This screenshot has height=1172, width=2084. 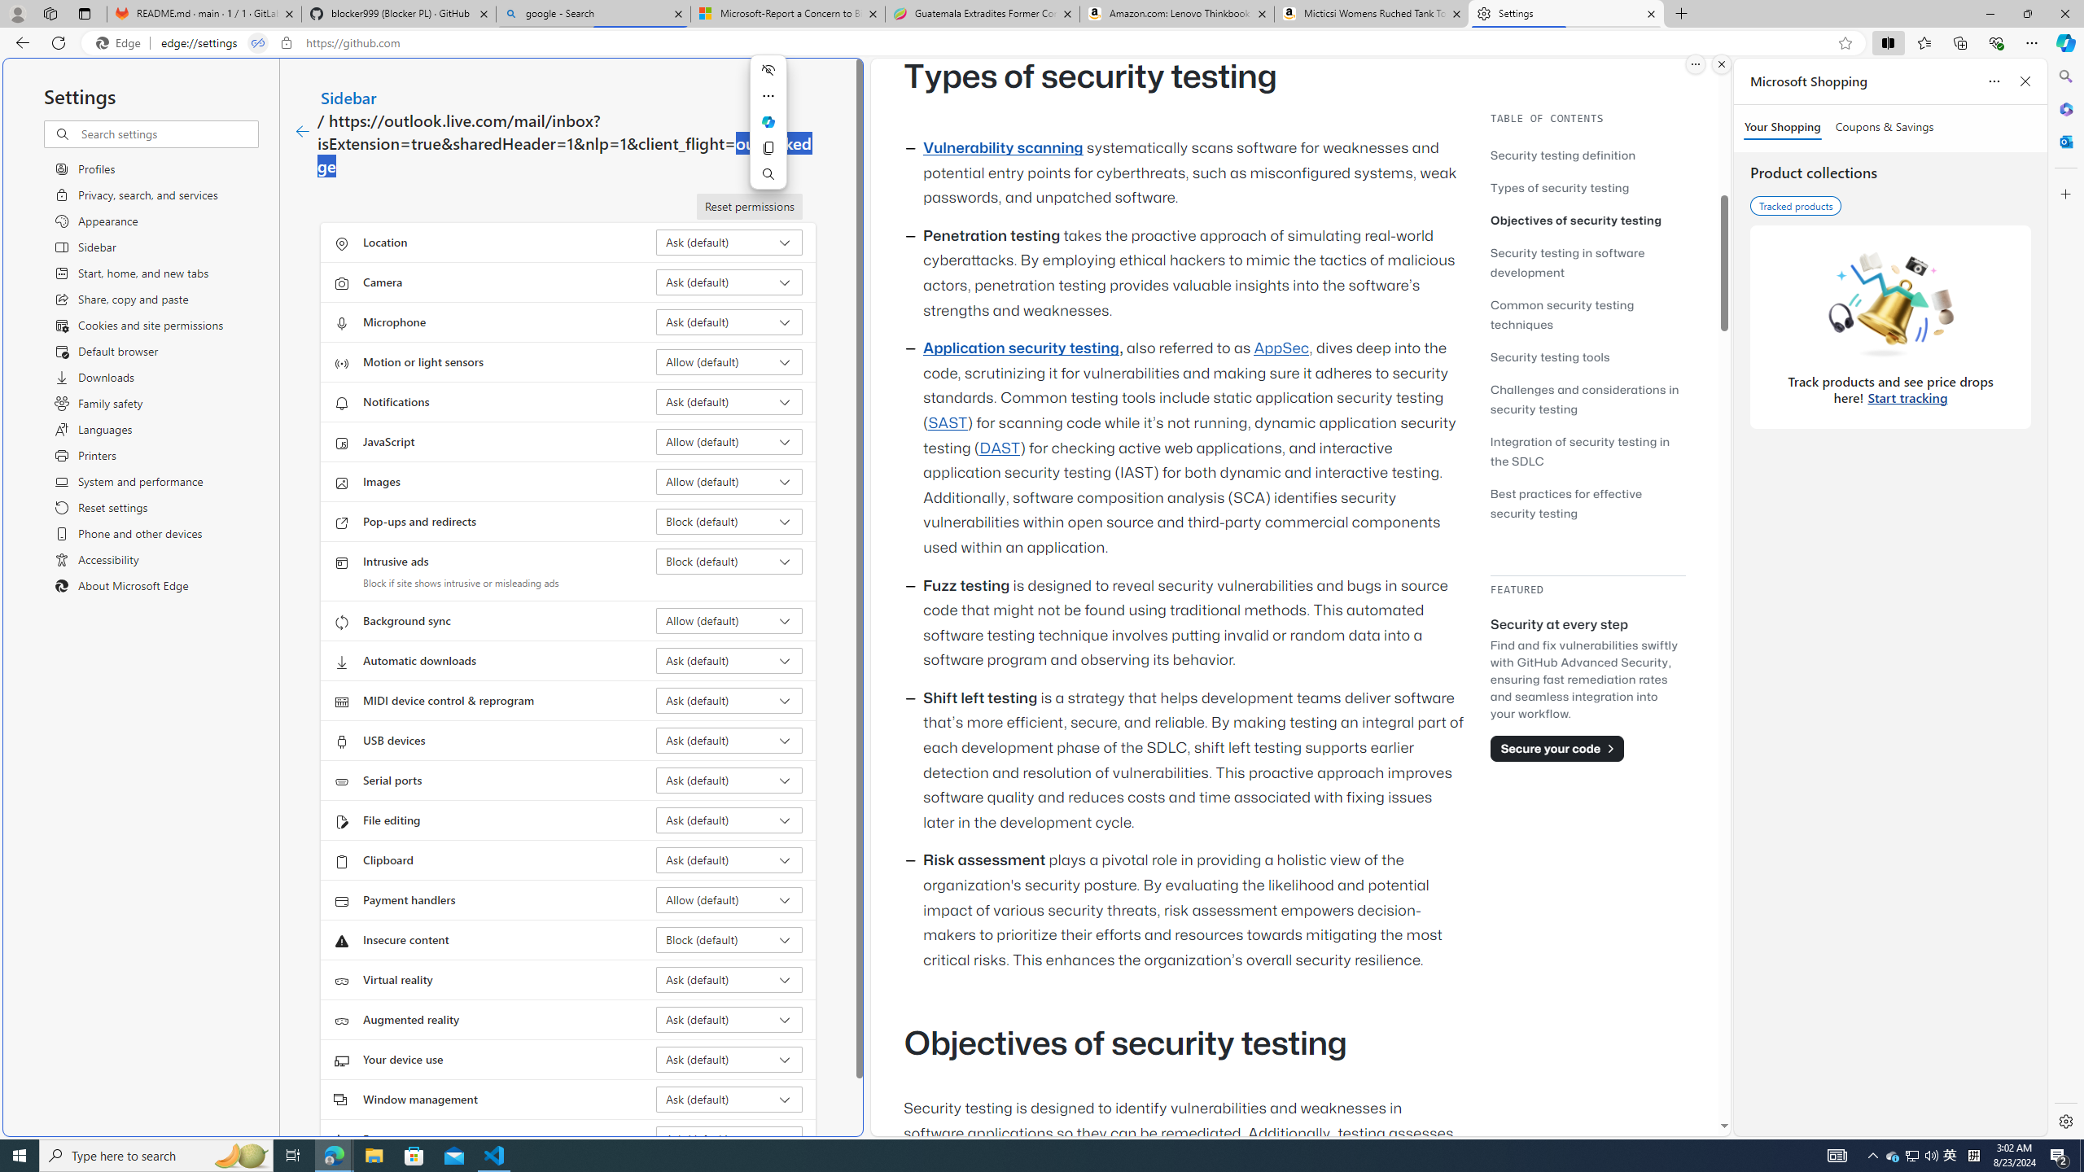 What do you see at coordinates (729, 780) in the screenshot?
I see `Serial ports Ask (default)` at bounding box center [729, 780].